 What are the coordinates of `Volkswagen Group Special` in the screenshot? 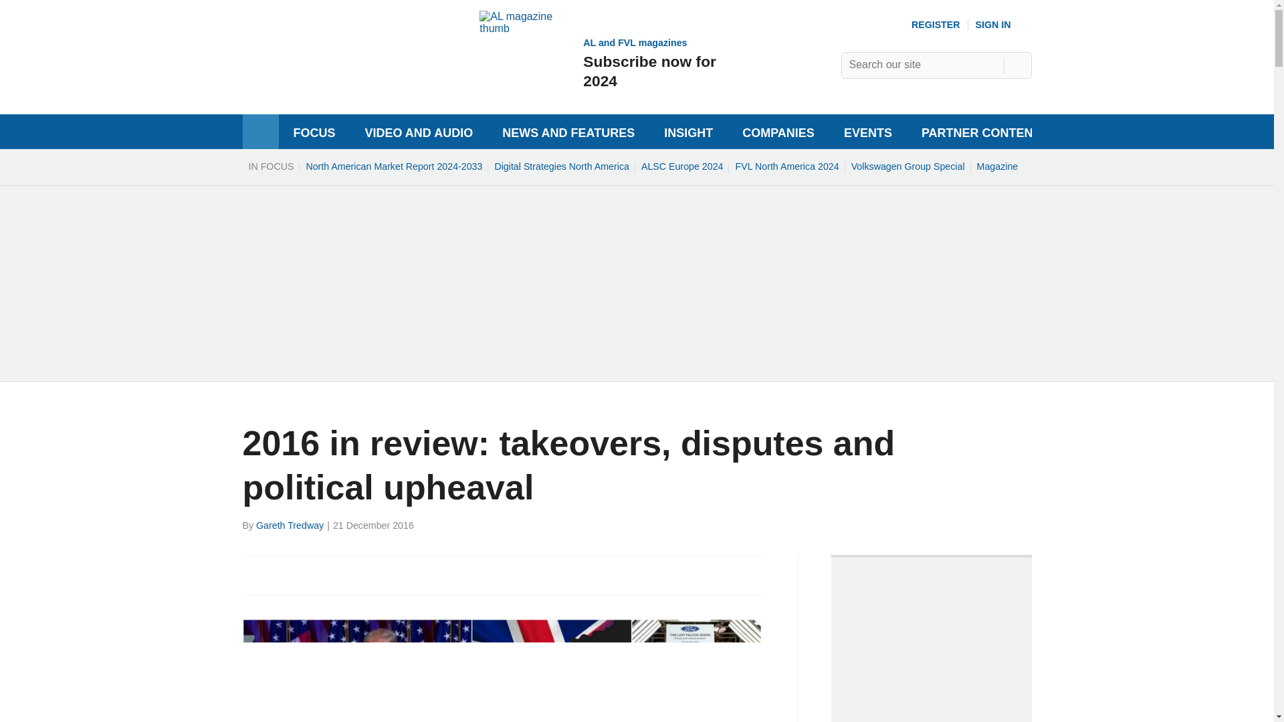 It's located at (330, 83).